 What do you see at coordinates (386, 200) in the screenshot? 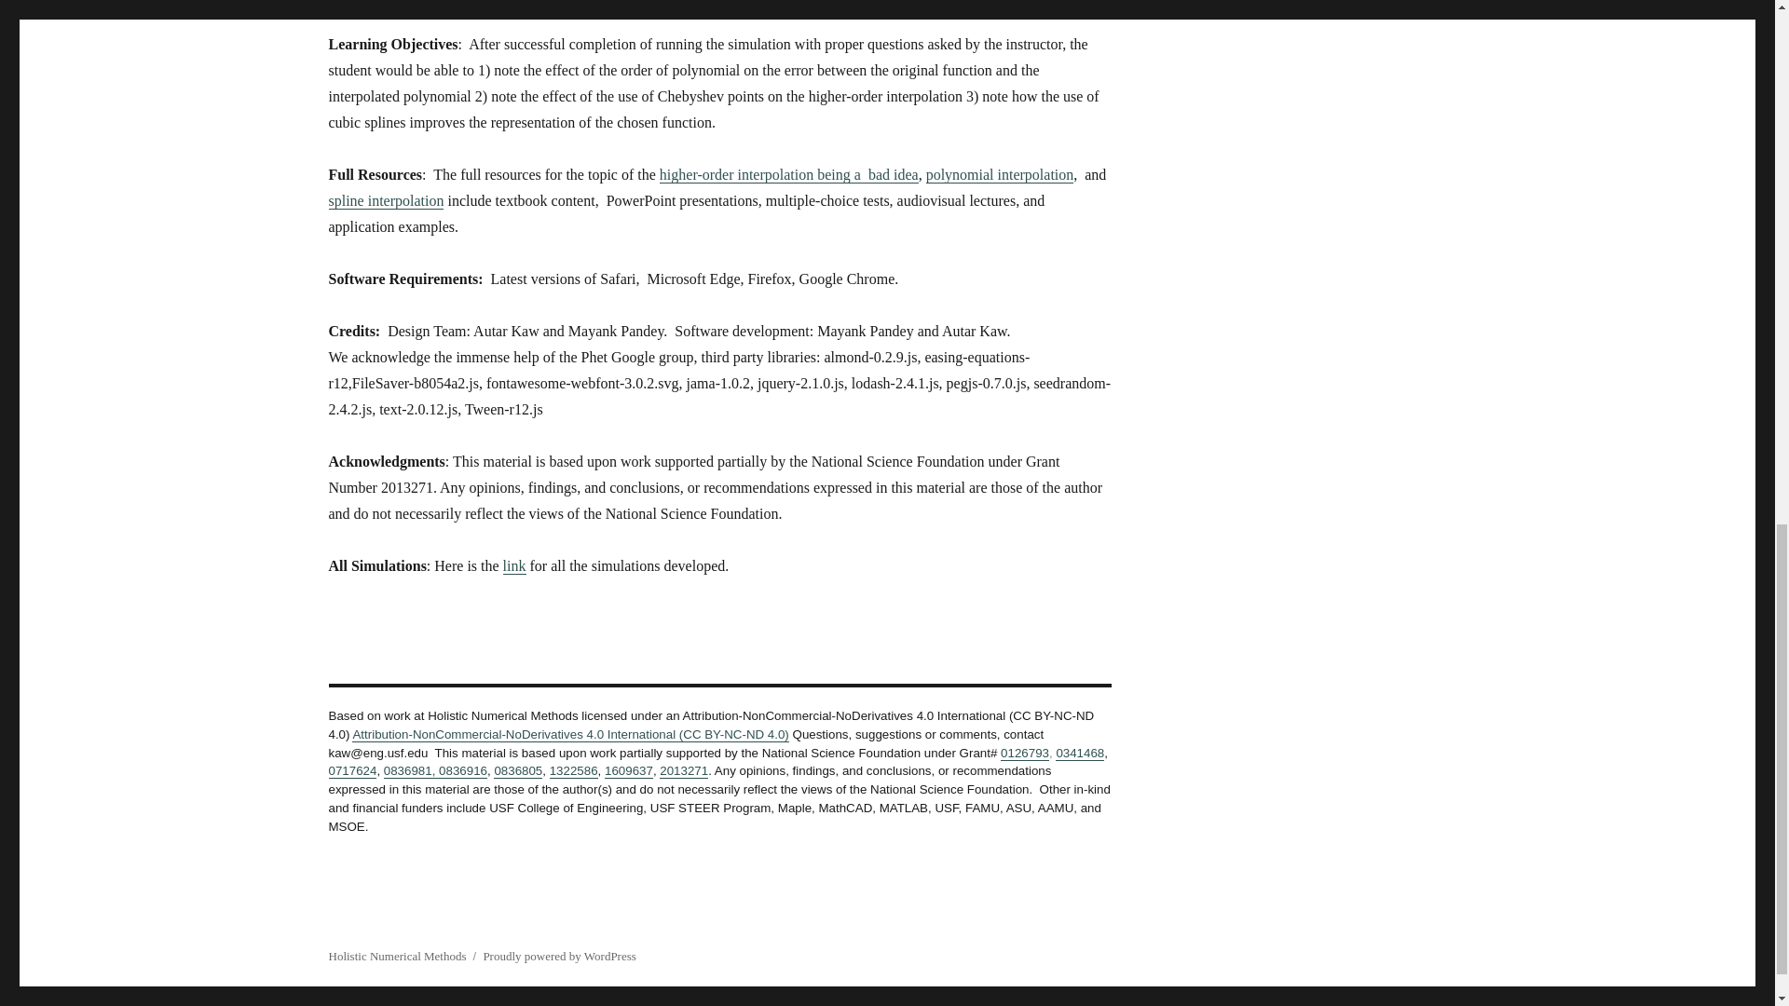
I see `spline interpolation` at bounding box center [386, 200].